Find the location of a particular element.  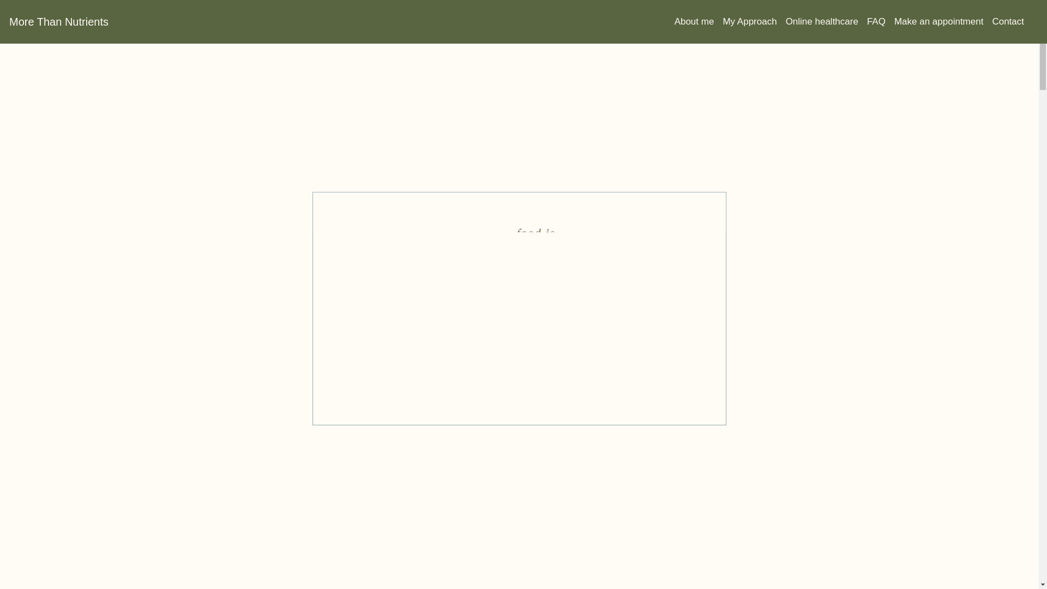

Online healthcare is located at coordinates (827, 22).